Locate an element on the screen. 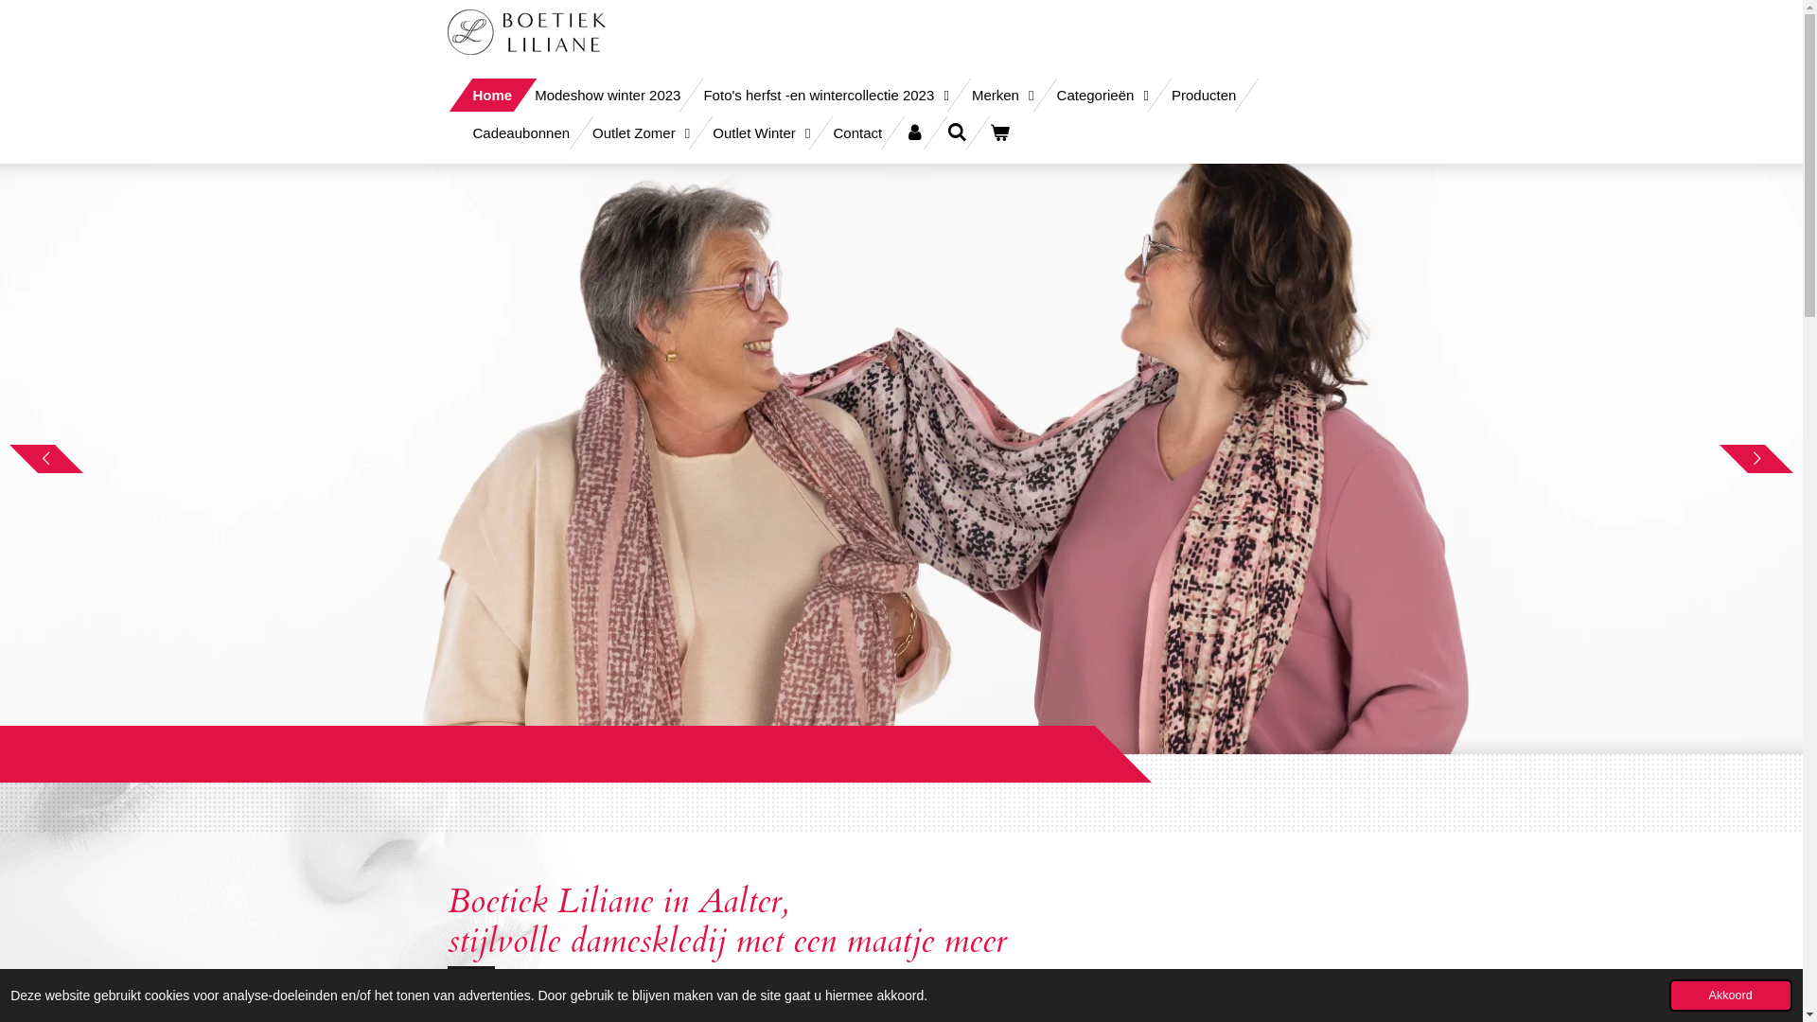 Image resolution: width=1817 pixels, height=1022 pixels. Modeshow winter 2023 is located at coordinates (608, 95).